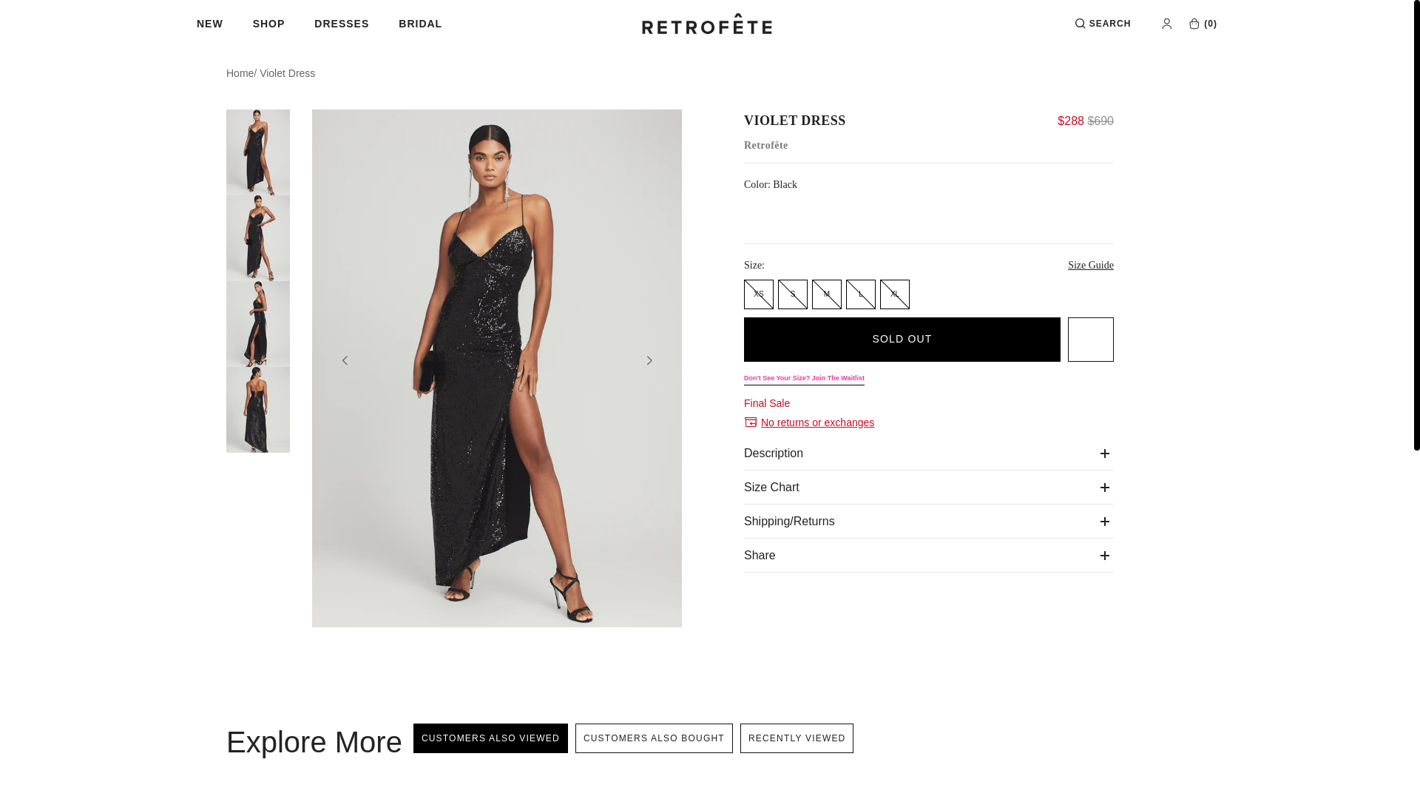  Describe the element at coordinates (225, 24) in the screenshot. I see `NEW` at that location.